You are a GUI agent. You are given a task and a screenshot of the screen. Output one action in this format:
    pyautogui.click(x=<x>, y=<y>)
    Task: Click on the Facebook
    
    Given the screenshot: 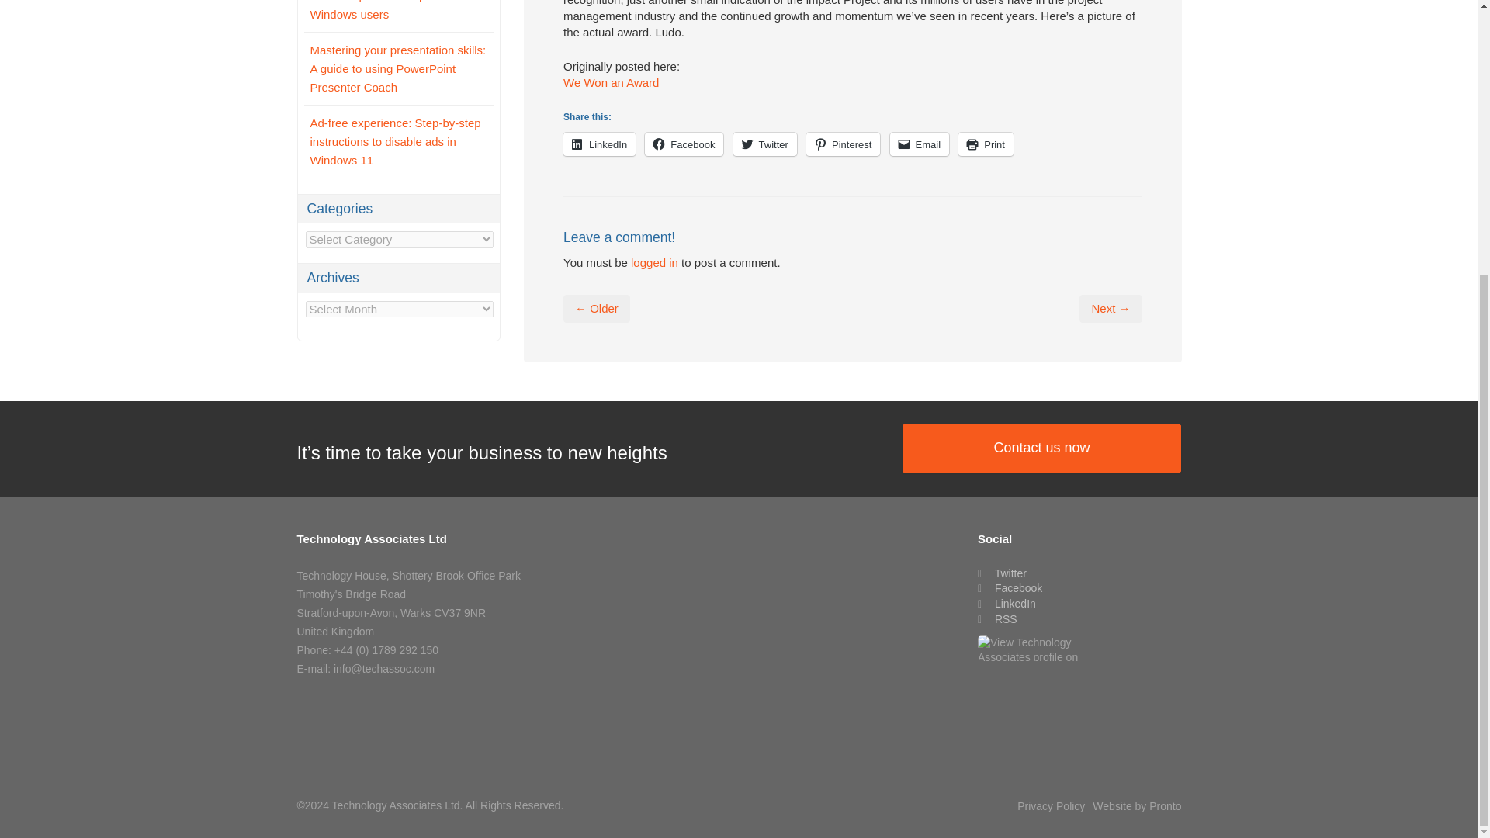 What is the action you would take?
    pyautogui.click(x=684, y=144)
    